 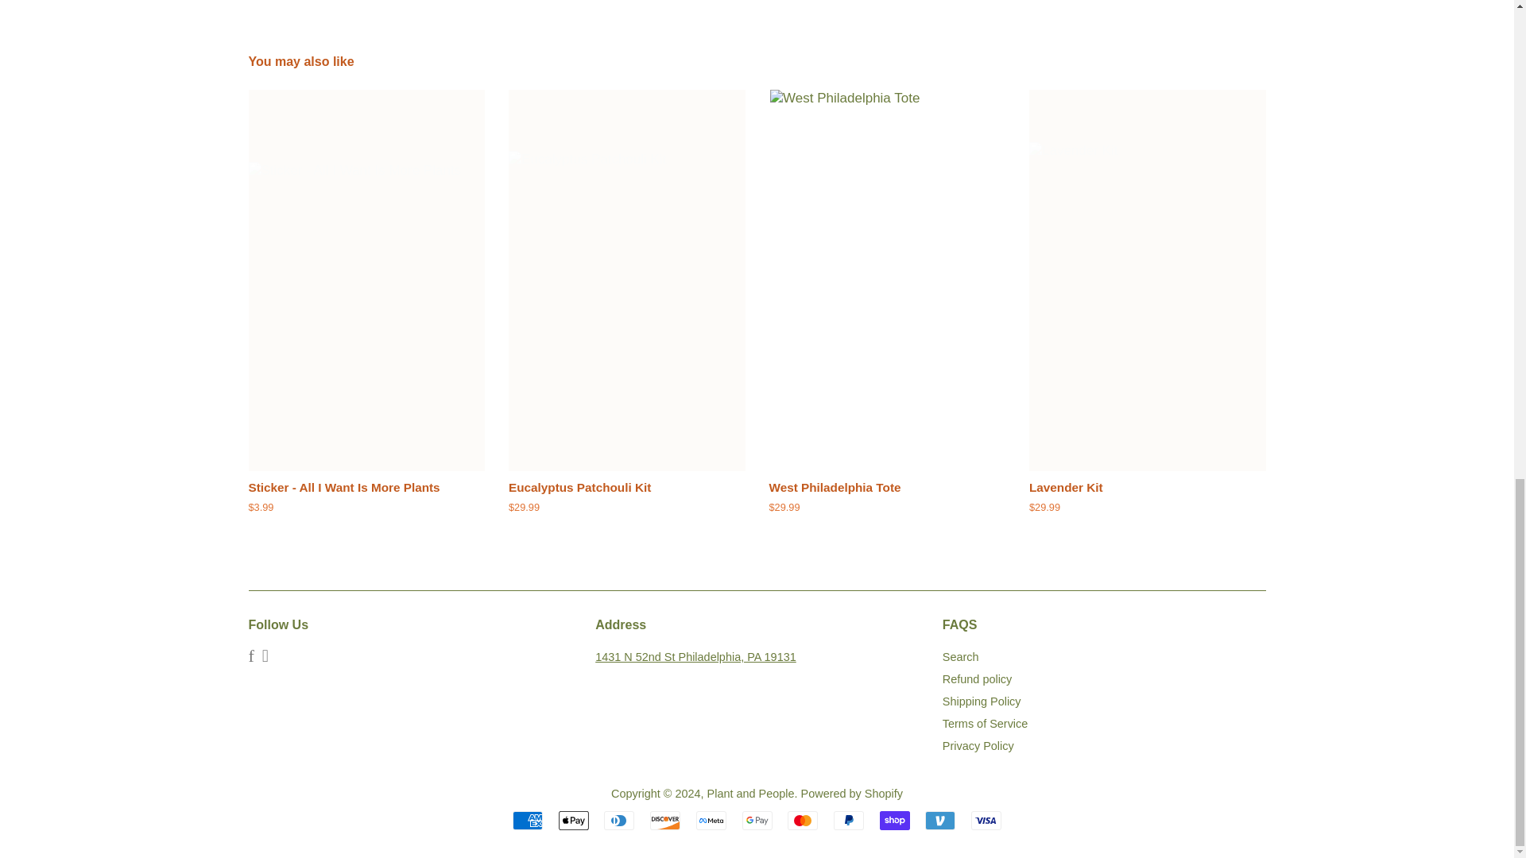 I want to click on PayPal, so click(x=848, y=820).